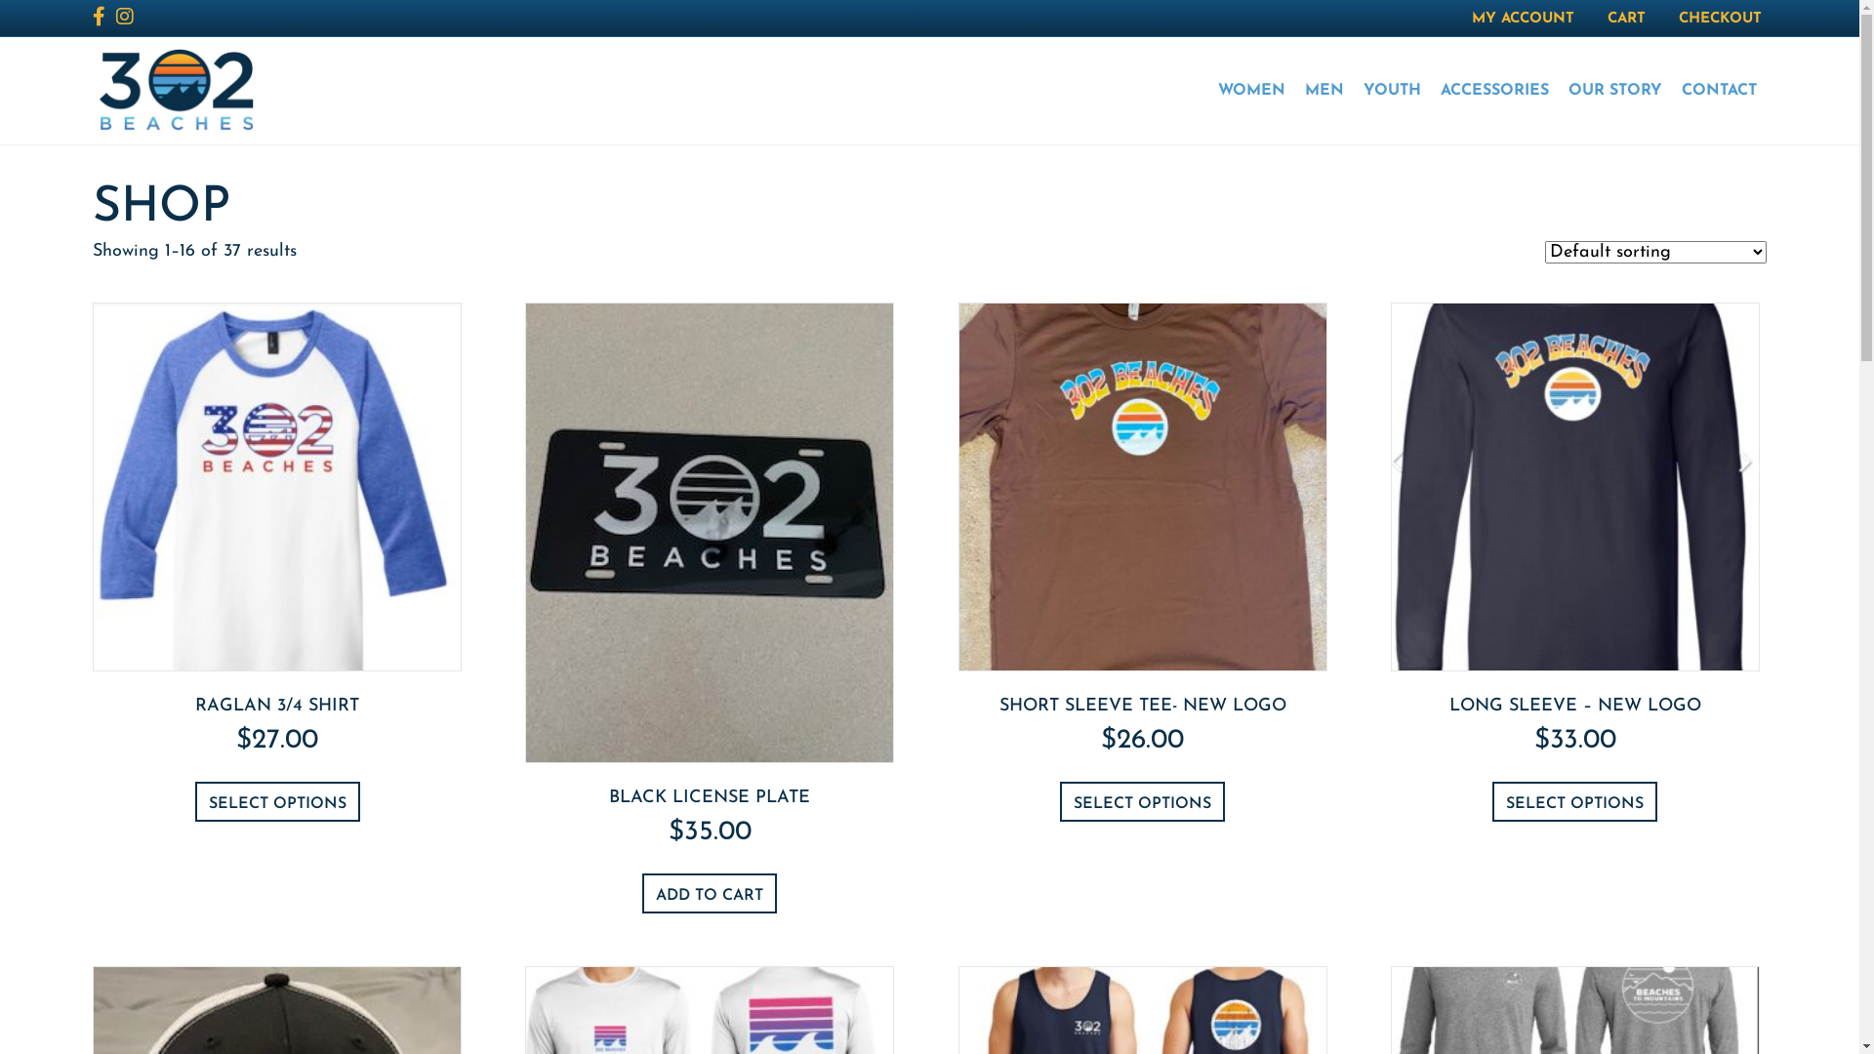 This screenshot has height=1054, width=1874. I want to click on WOMEN, so click(1251, 91).